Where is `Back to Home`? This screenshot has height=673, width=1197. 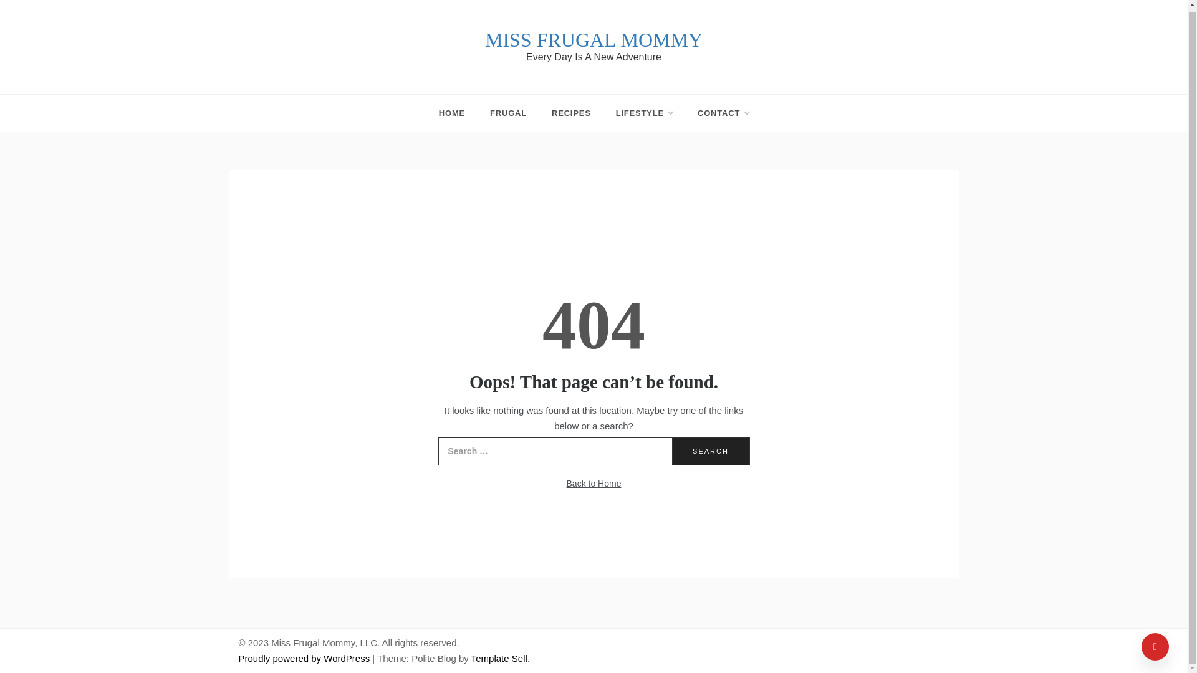
Back to Home is located at coordinates (594, 484).